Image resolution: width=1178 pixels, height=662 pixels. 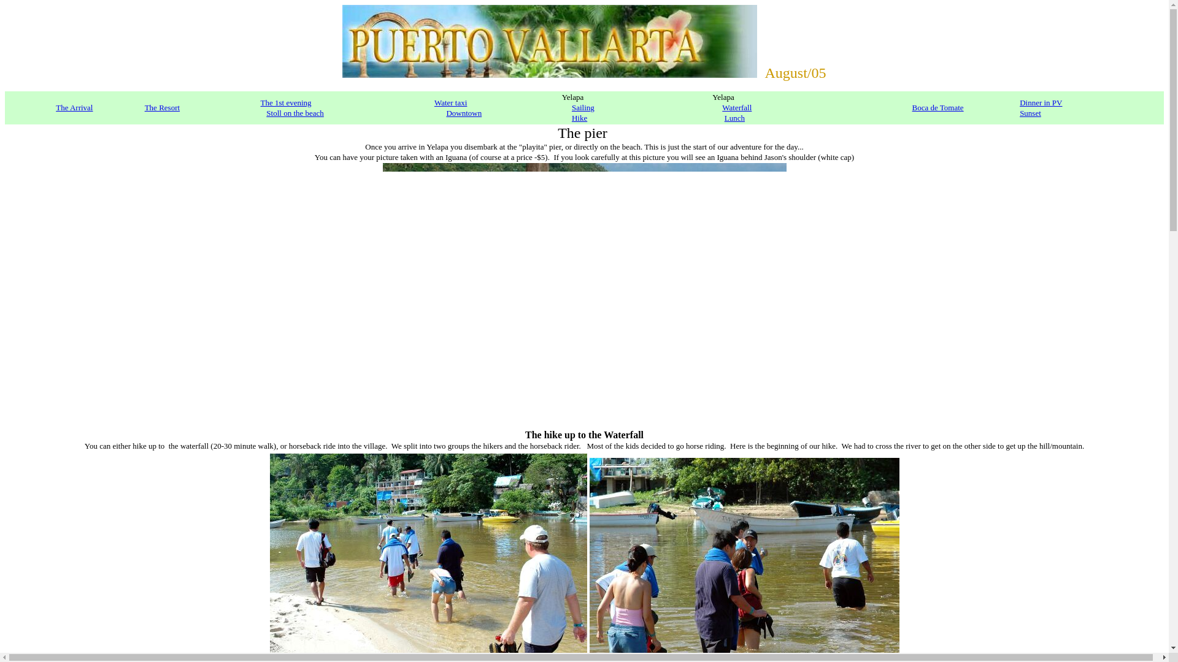 I want to click on Lunch, so click(x=734, y=118).